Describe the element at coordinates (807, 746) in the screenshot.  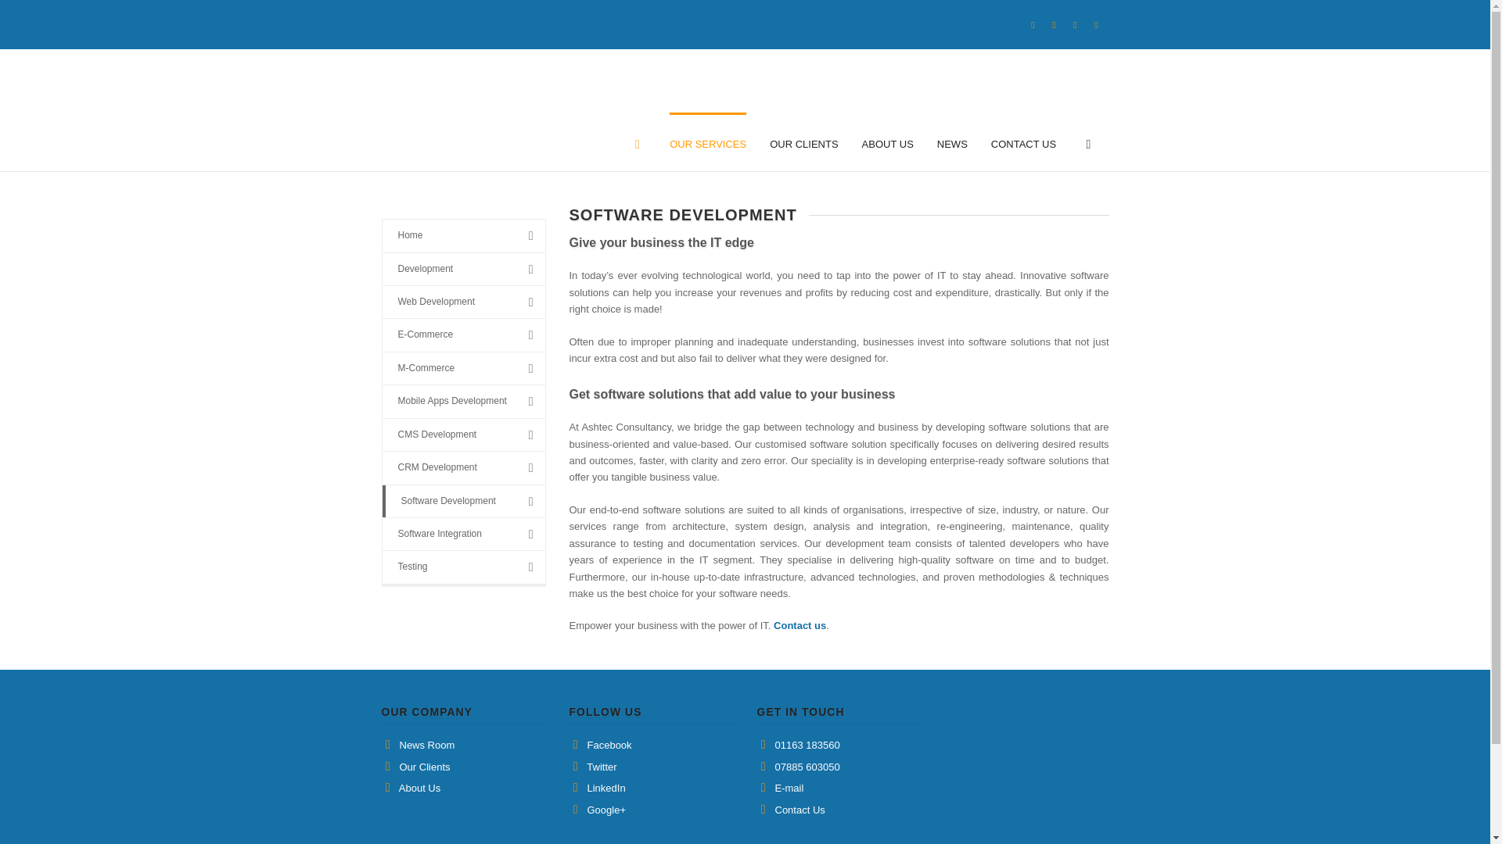
I see `Telephone` at that location.